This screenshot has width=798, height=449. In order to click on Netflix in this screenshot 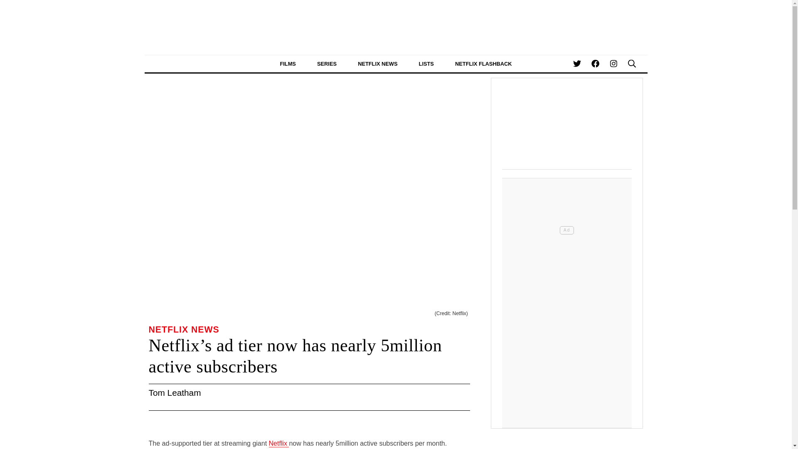, I will do `click(279, 443)`.